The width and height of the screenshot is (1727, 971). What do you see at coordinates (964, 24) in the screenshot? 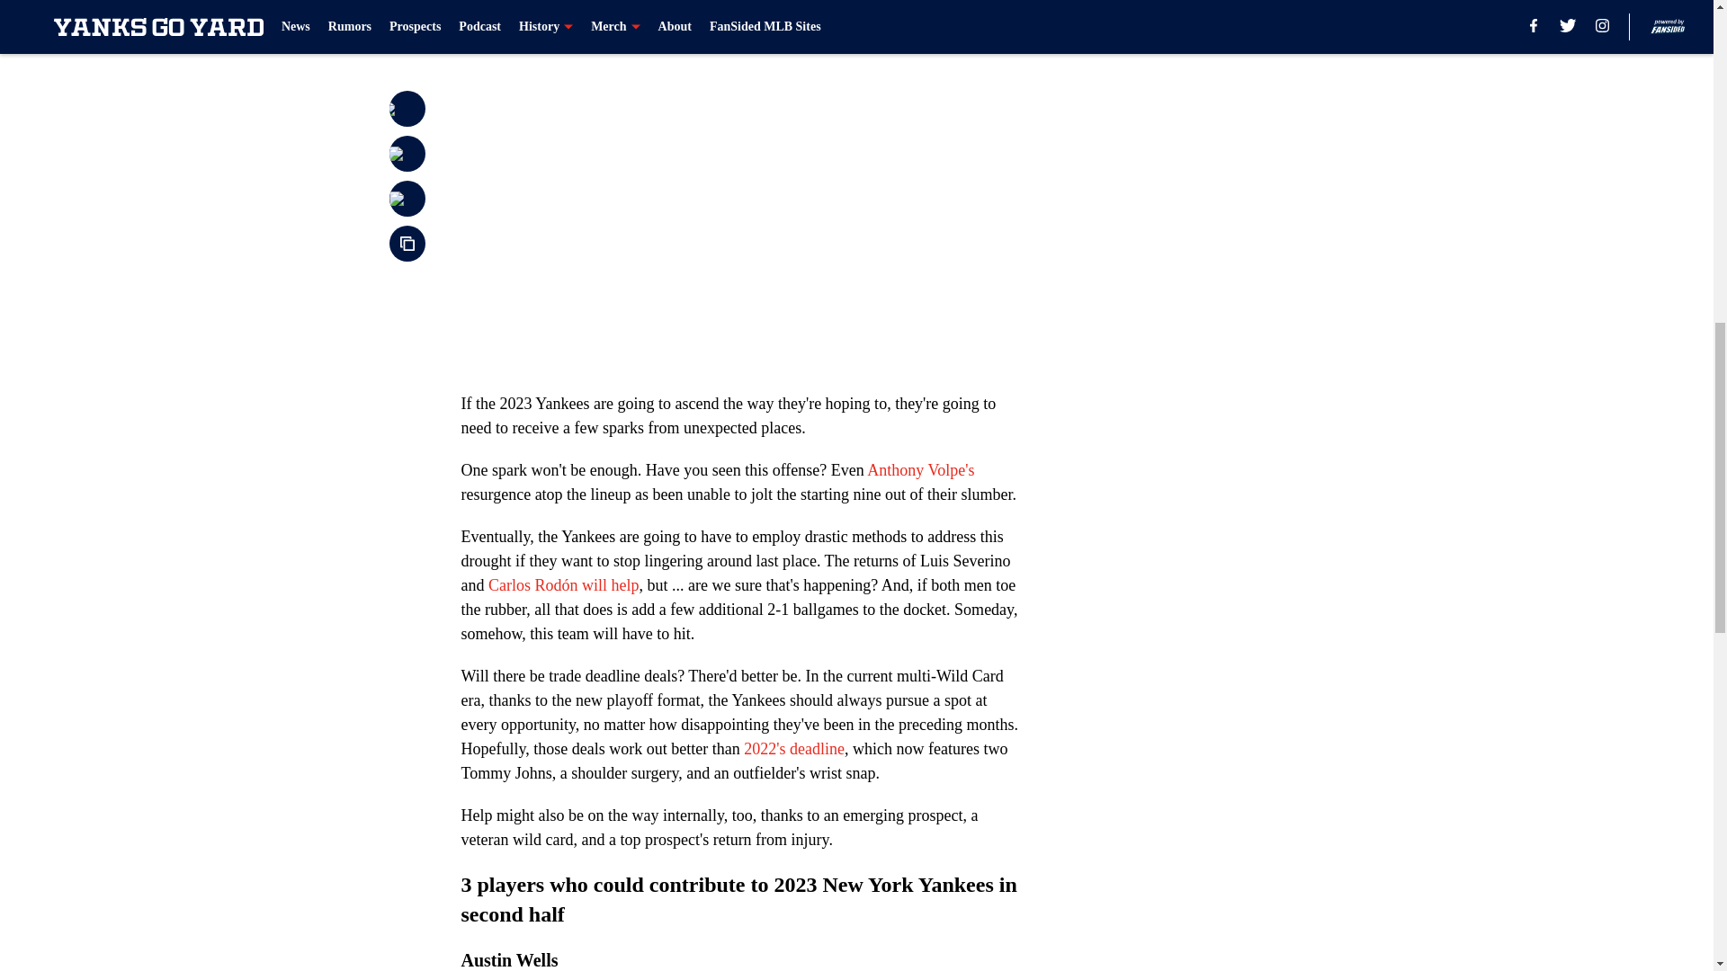
I see `Next` at bounding box center [964, 24].